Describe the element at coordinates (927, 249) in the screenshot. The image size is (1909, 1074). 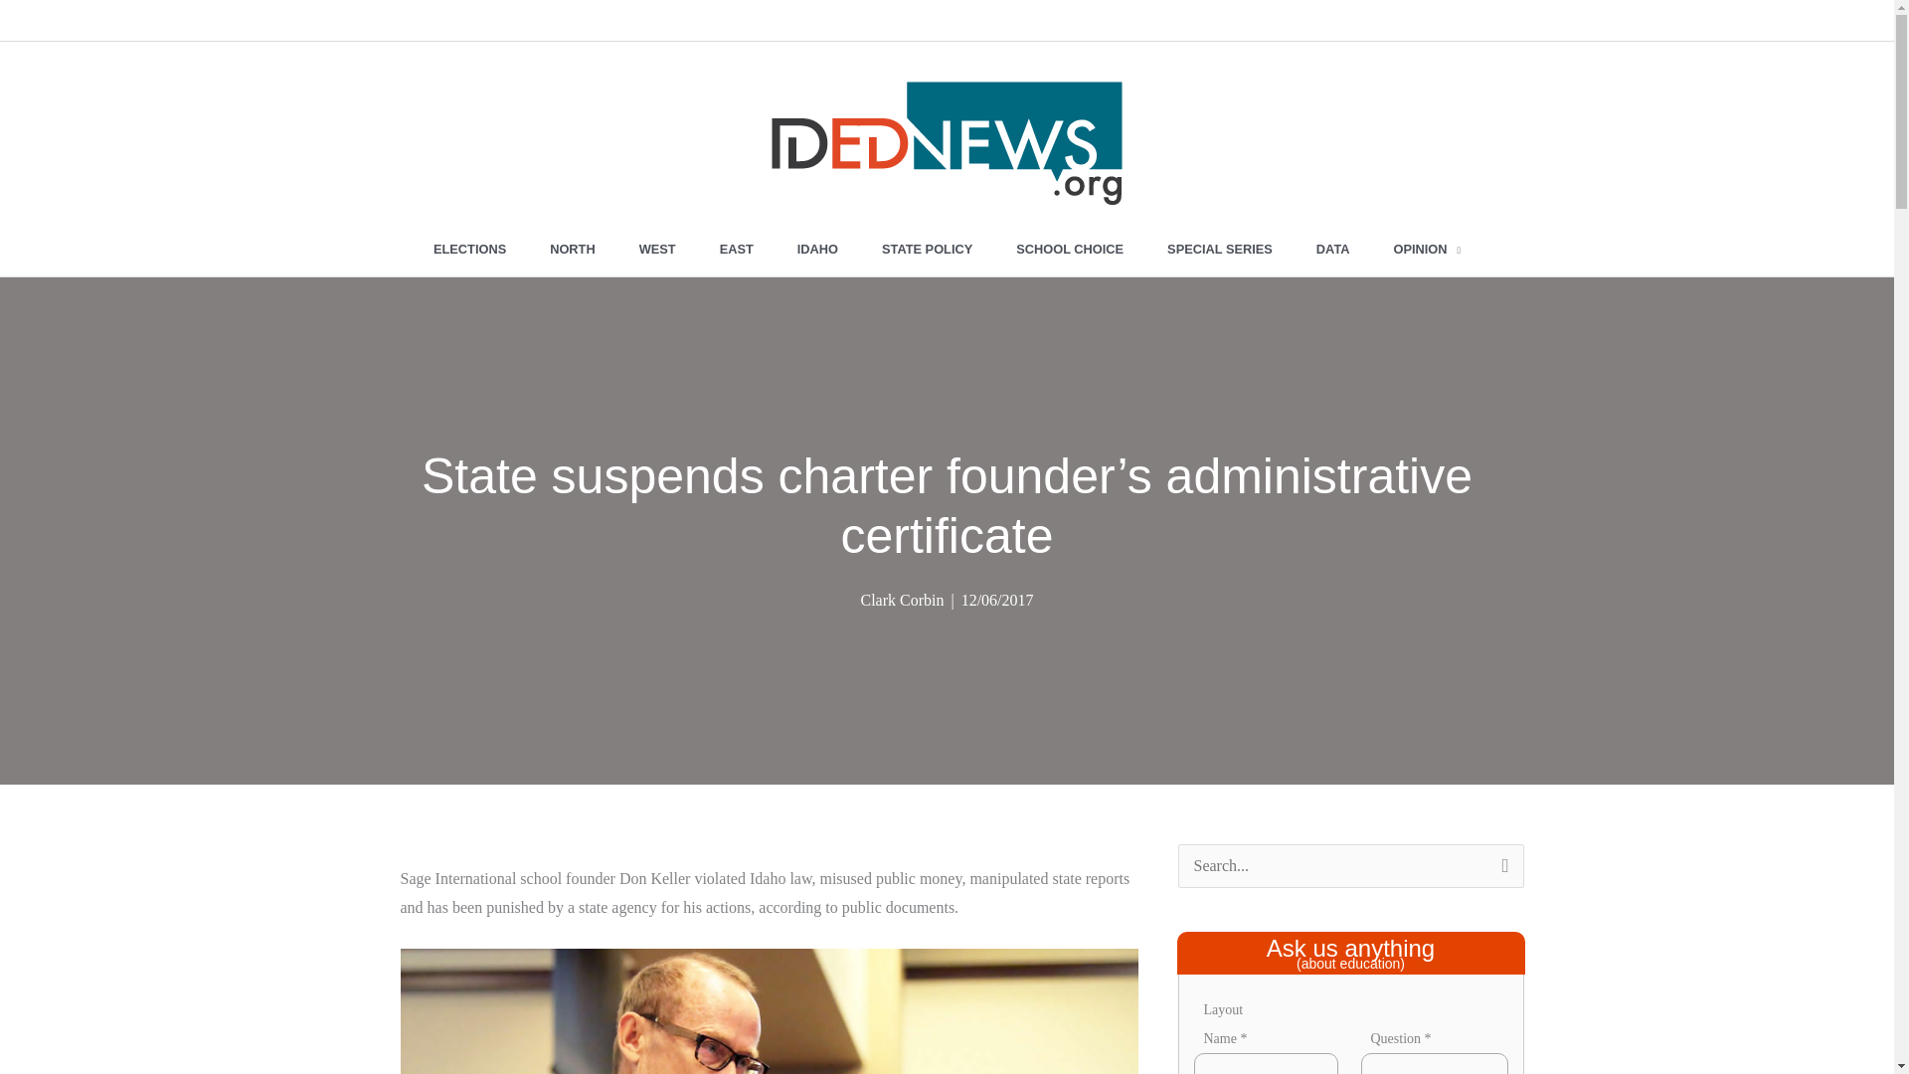
I see `STATE POLICY` at that location.